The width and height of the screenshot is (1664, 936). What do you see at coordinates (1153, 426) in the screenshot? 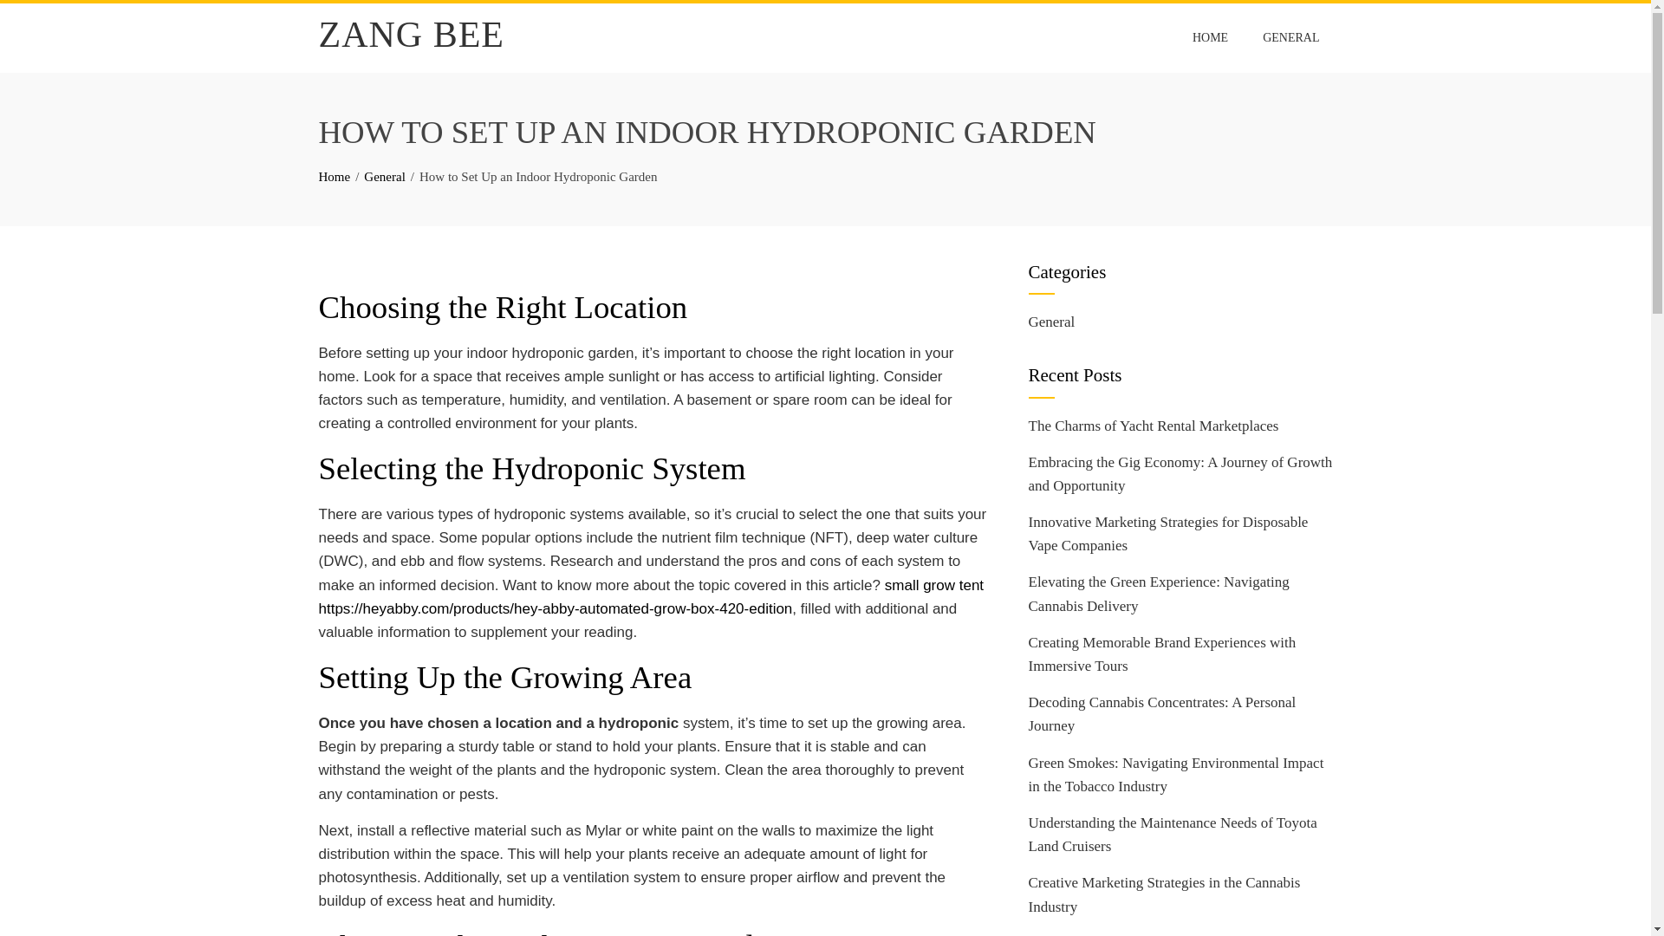
I see `The Charms of Yacht Rental Marketplaces` at bounding box center [1153, 426].